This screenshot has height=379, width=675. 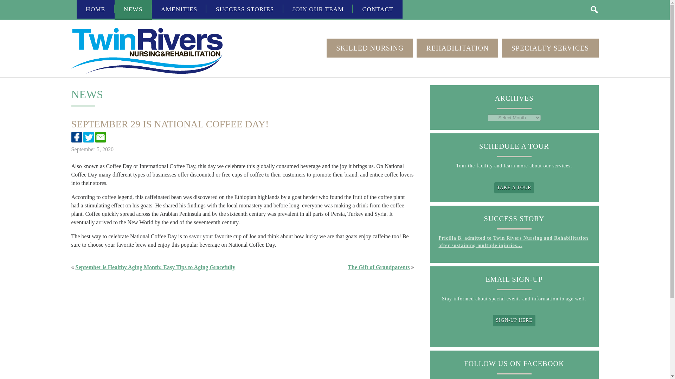 What do you see at coordinates (245, 9) in the screenshot?
I see `SUCCESS STORIES` at bounding box center [245, 9].